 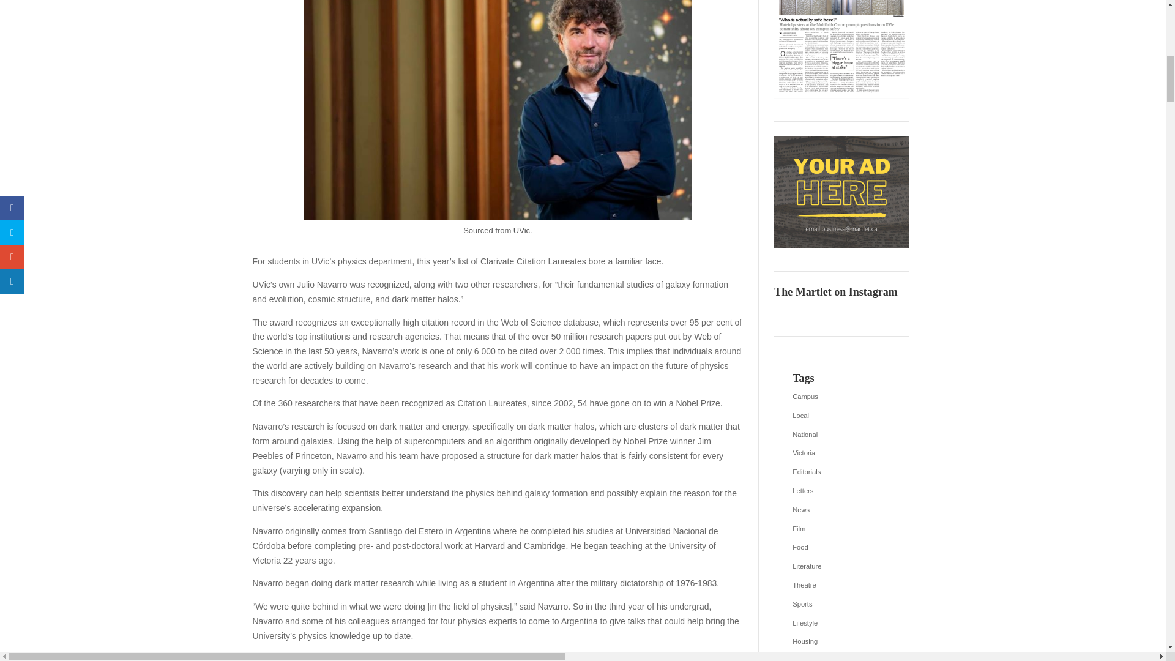 What do you see at coordinates (841, 472) in the screenshot?
I see `Editorials` at bounding box center [841, 472].